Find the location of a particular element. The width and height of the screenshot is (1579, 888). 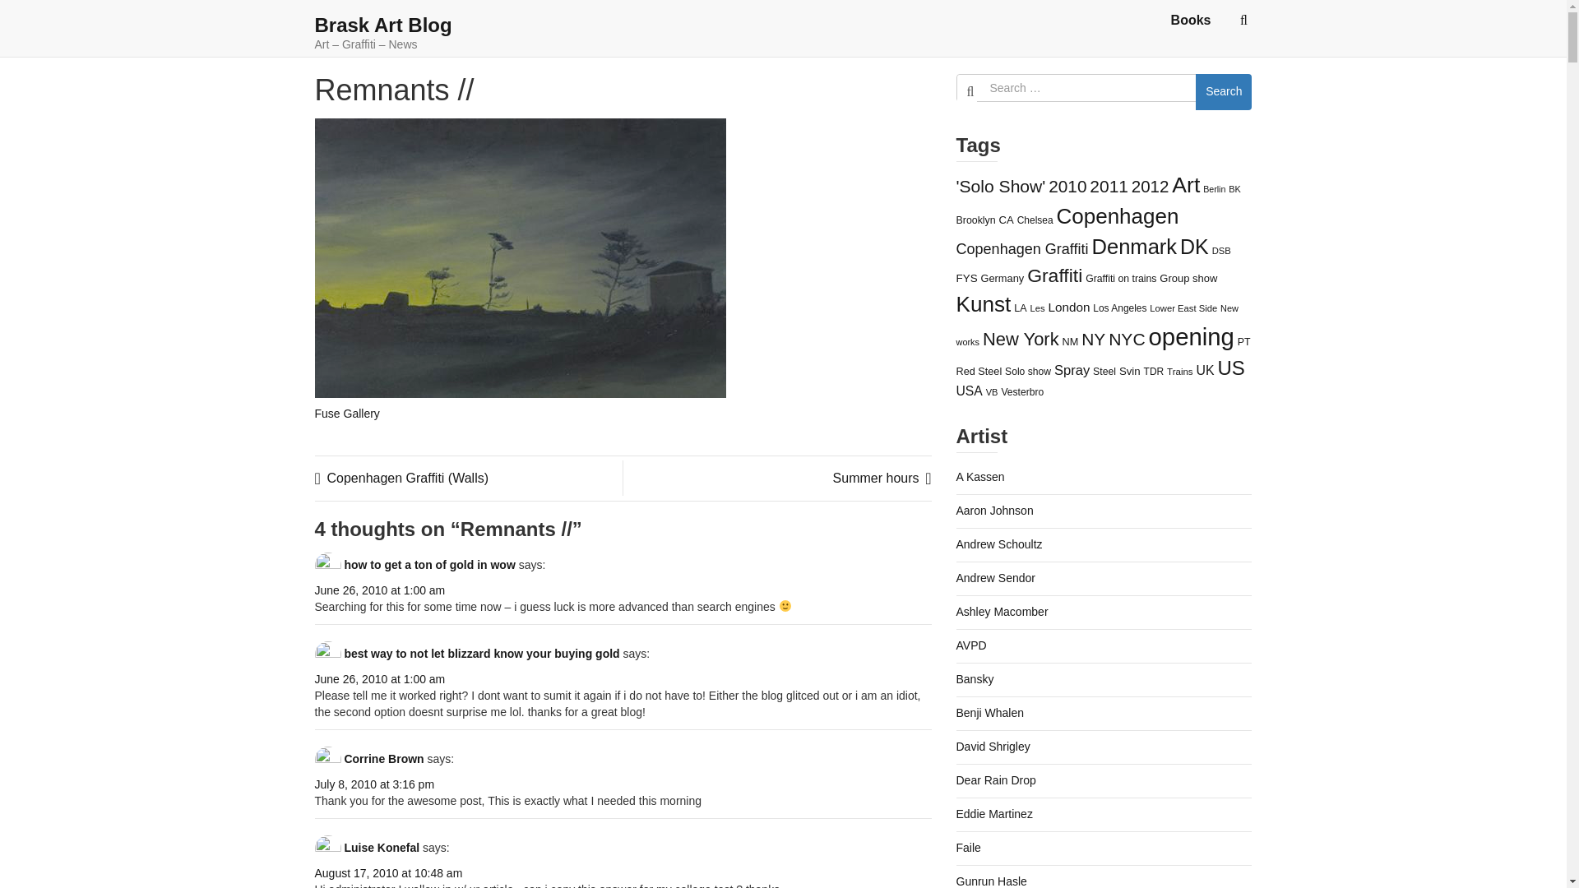

best way to not let blizzard know your buying gold is located at coordinates (481, 654).